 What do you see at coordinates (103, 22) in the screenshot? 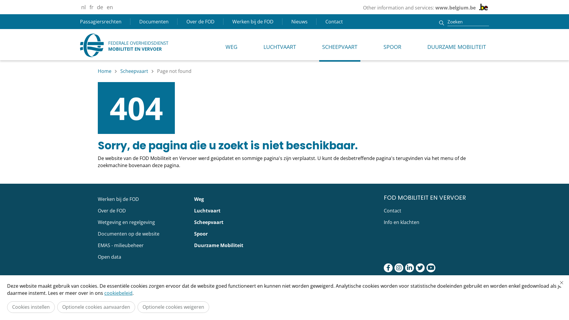
I see `Passagiersrechten` at bounding box center [103, 22].